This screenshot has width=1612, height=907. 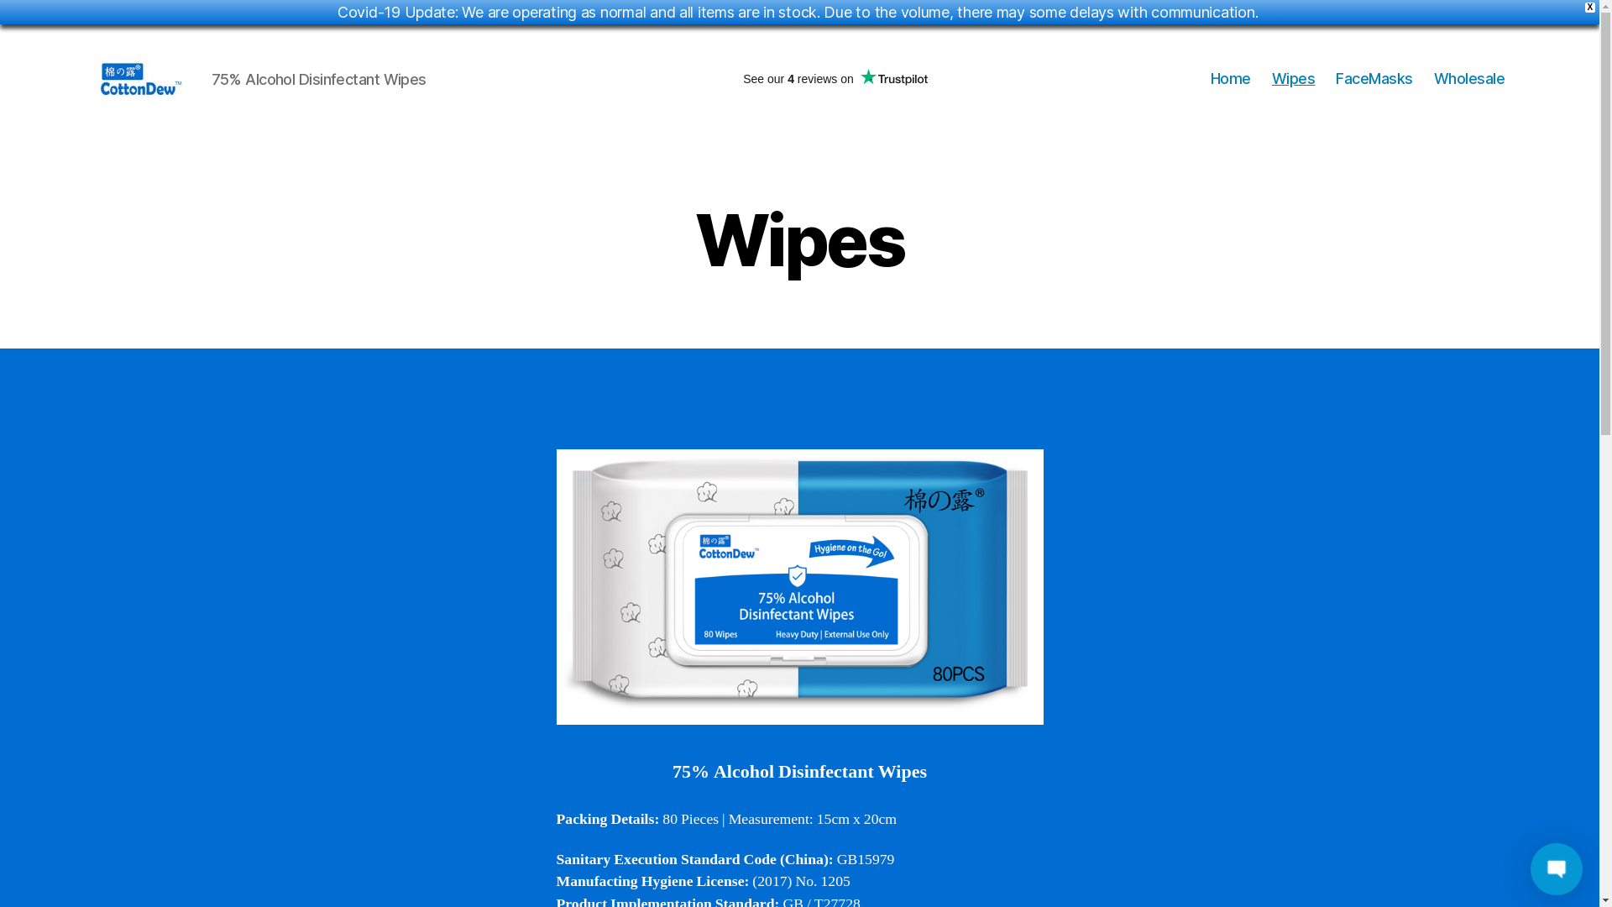 I want to click on Customer reviews powered by Trustpilot, so click(x=835, y=79).